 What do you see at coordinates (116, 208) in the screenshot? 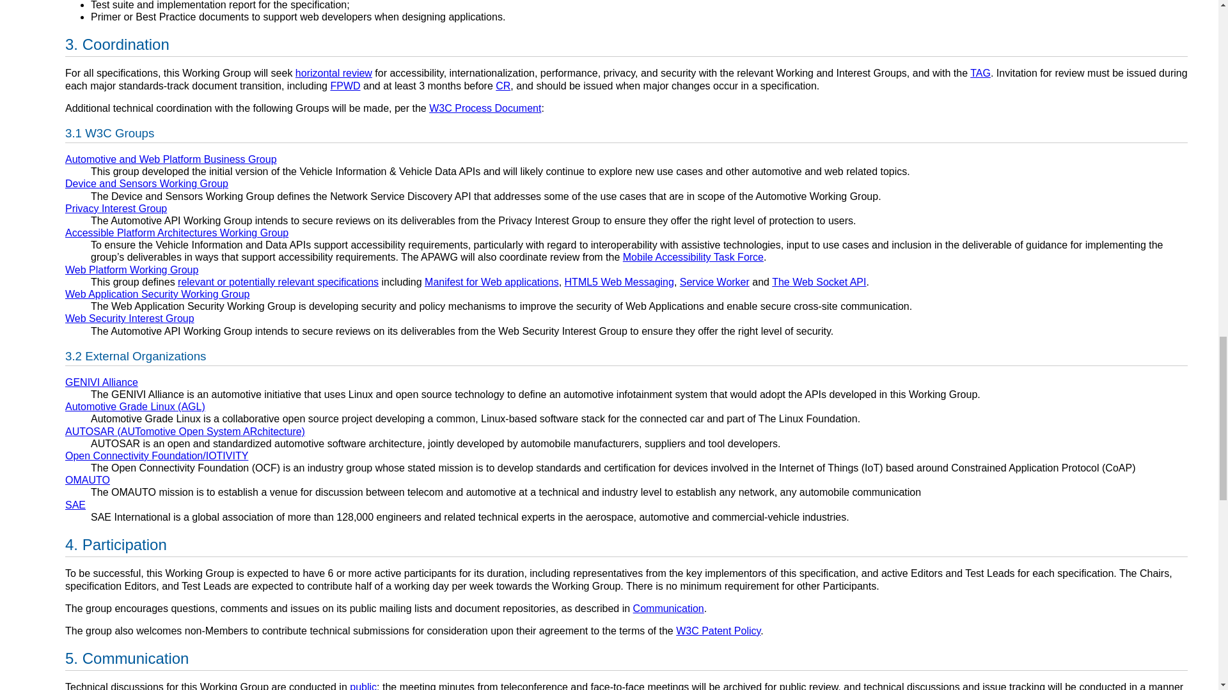
I see `Privacy Interest Group` at bounding box center [116, 208].